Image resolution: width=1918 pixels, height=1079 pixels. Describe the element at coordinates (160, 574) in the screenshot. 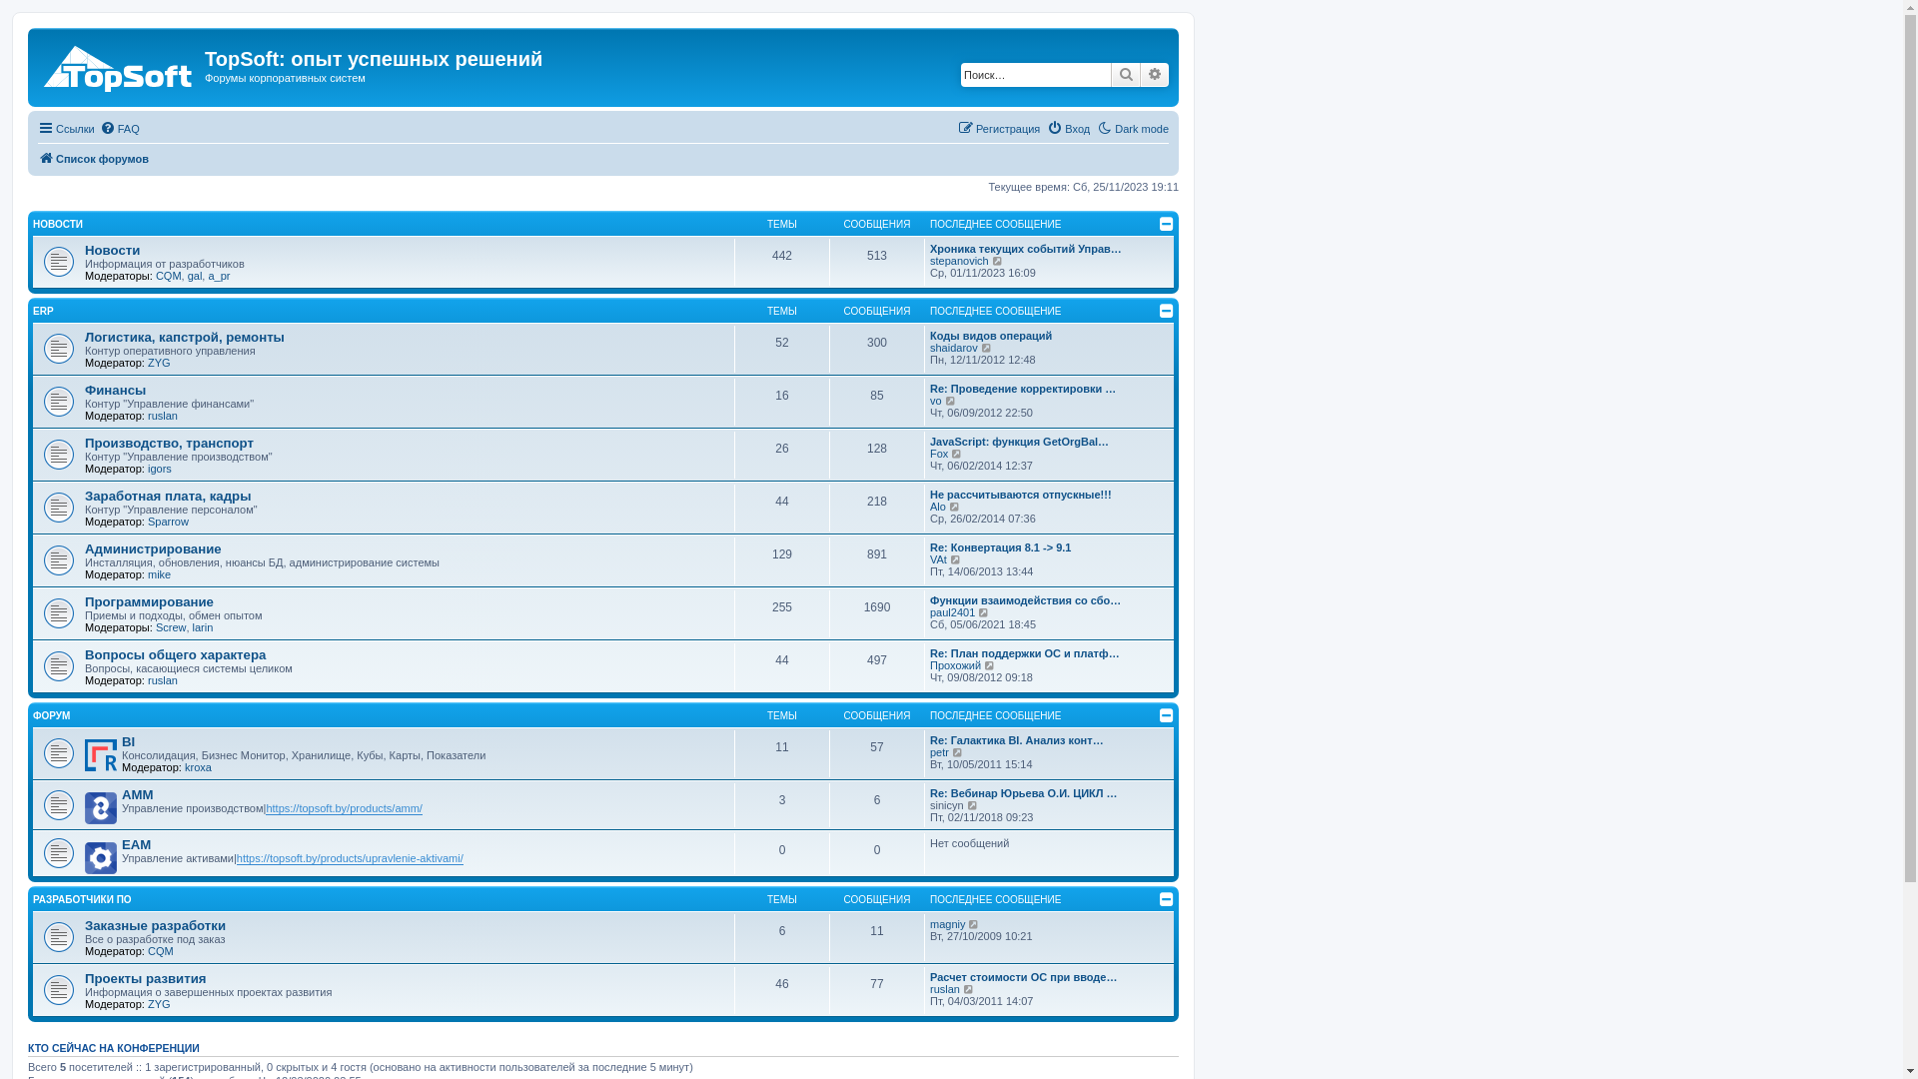

I see `mike` at that location.